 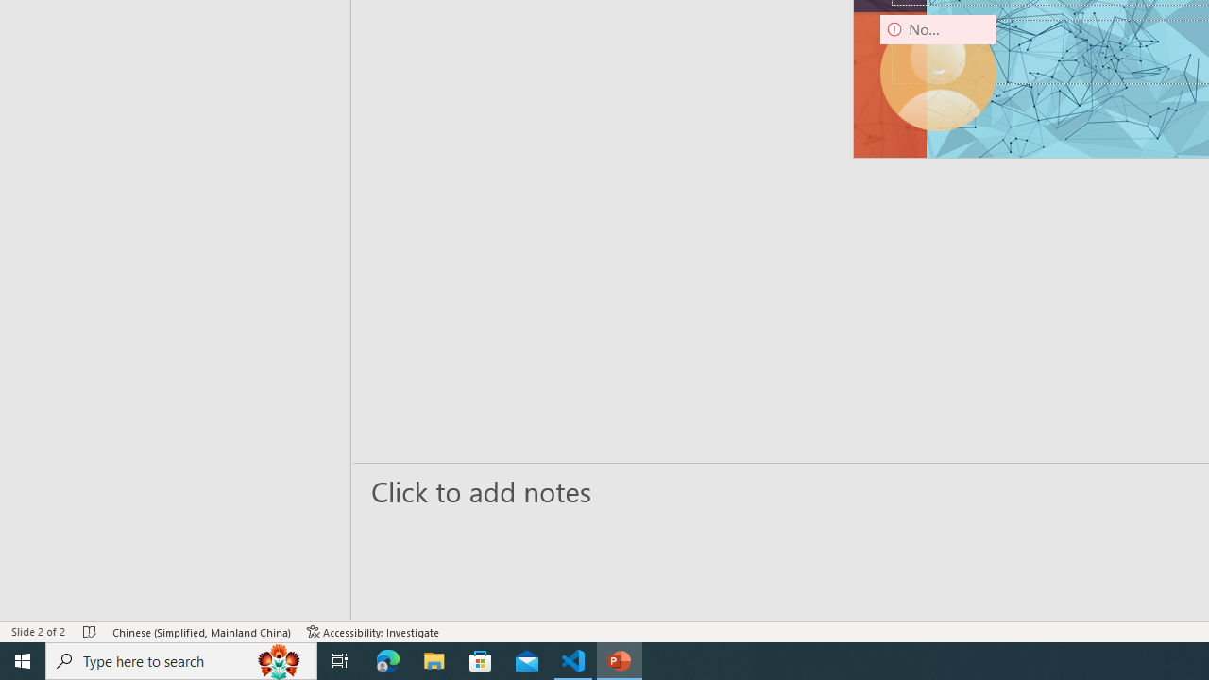 What do you see at coordinates (939, 73) in the screenshot?
I see `Camera 9, No camera detected.` at bounding box center [939, 73].